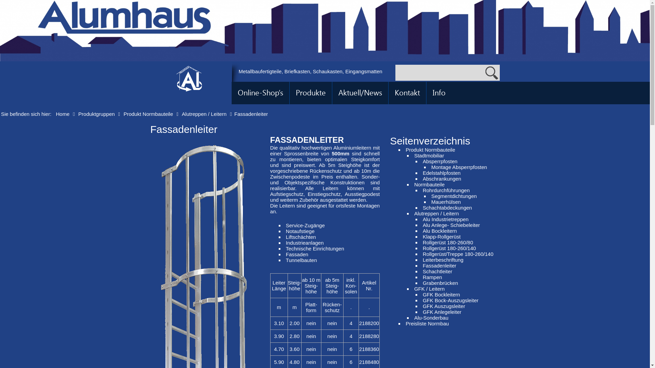 This screenshot has height=368, width=655. I want to click on Alu Industrietreppen, so click(446, 219).